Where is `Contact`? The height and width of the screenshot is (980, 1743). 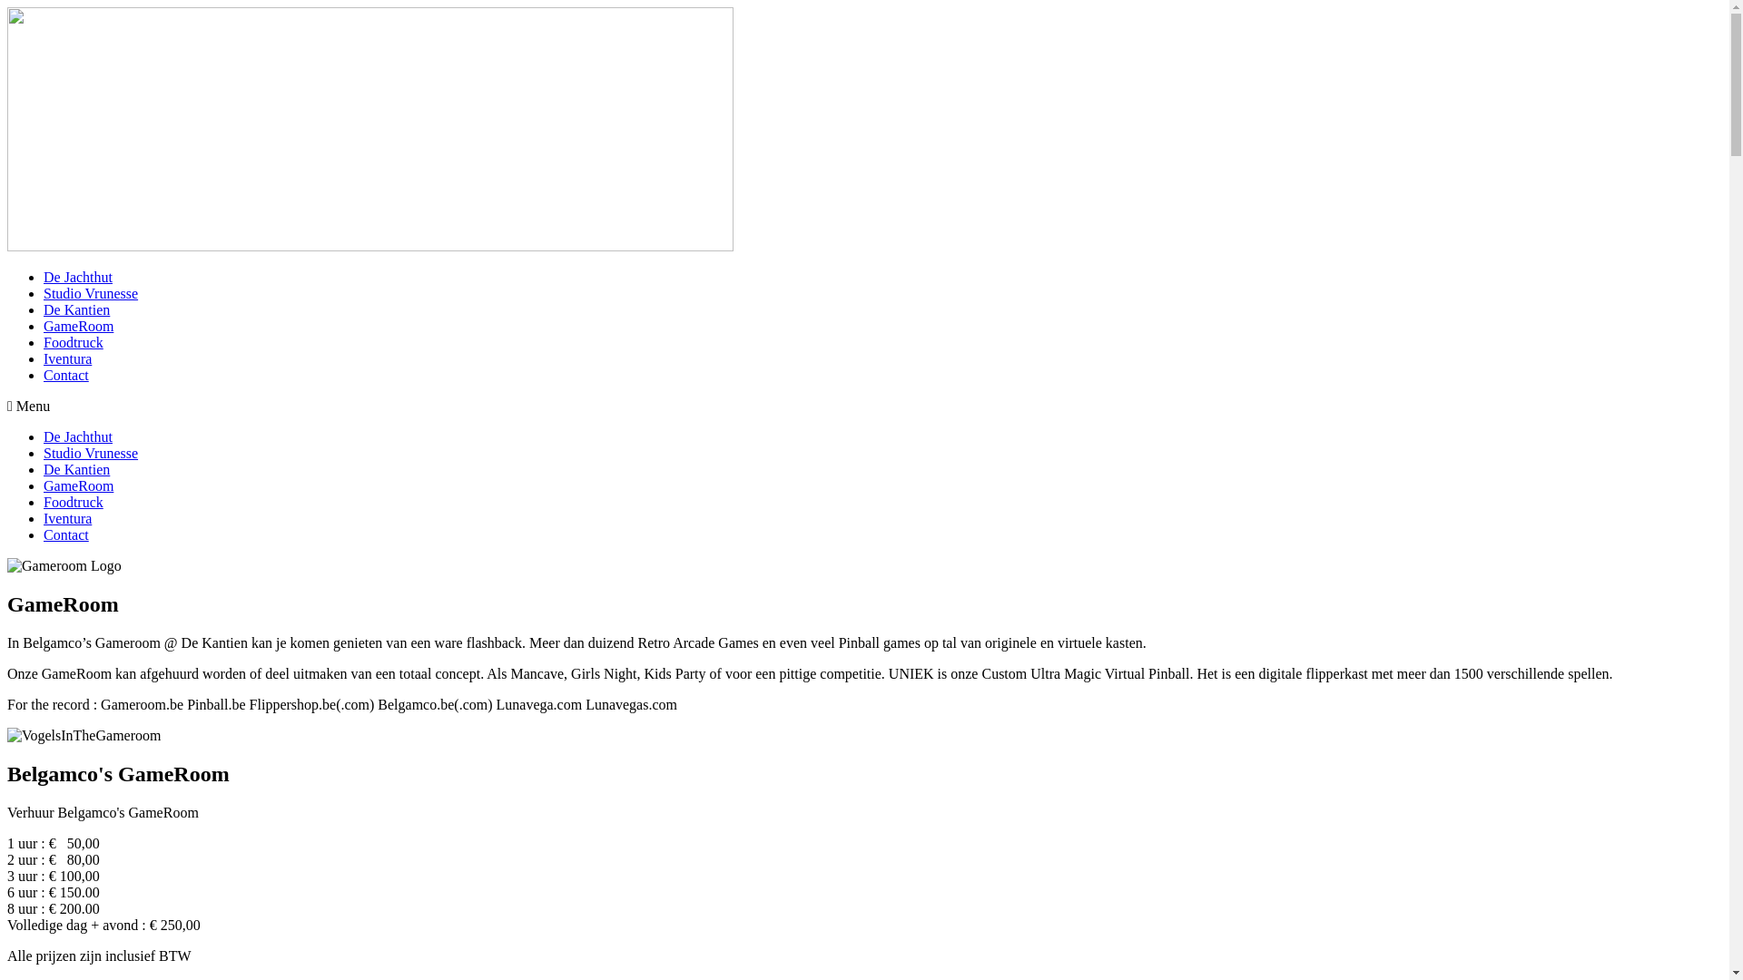 Contact is located at coordinates (66, 376).